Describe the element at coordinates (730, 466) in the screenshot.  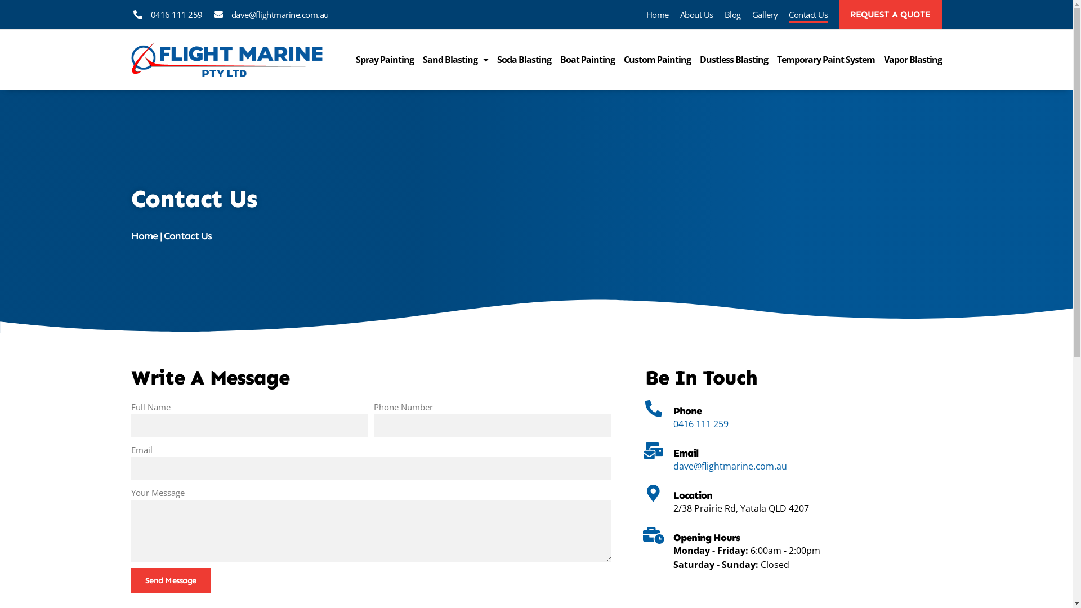
I see `dave@flightmarine.com.au` at that location.